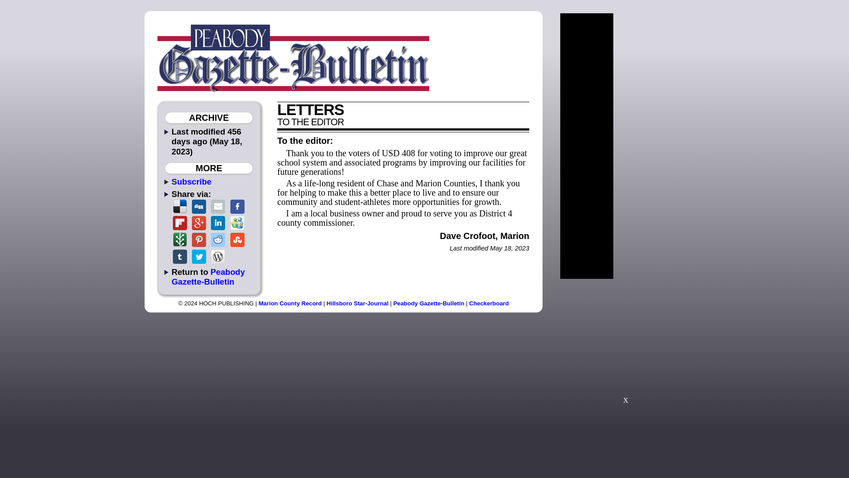 The width and height of the screenshot is (849, 478). What do you see at coordinates (358, 304) in the screenshot?
I see `Hillsboro Star-Journal` at bounding box center [358, 304].